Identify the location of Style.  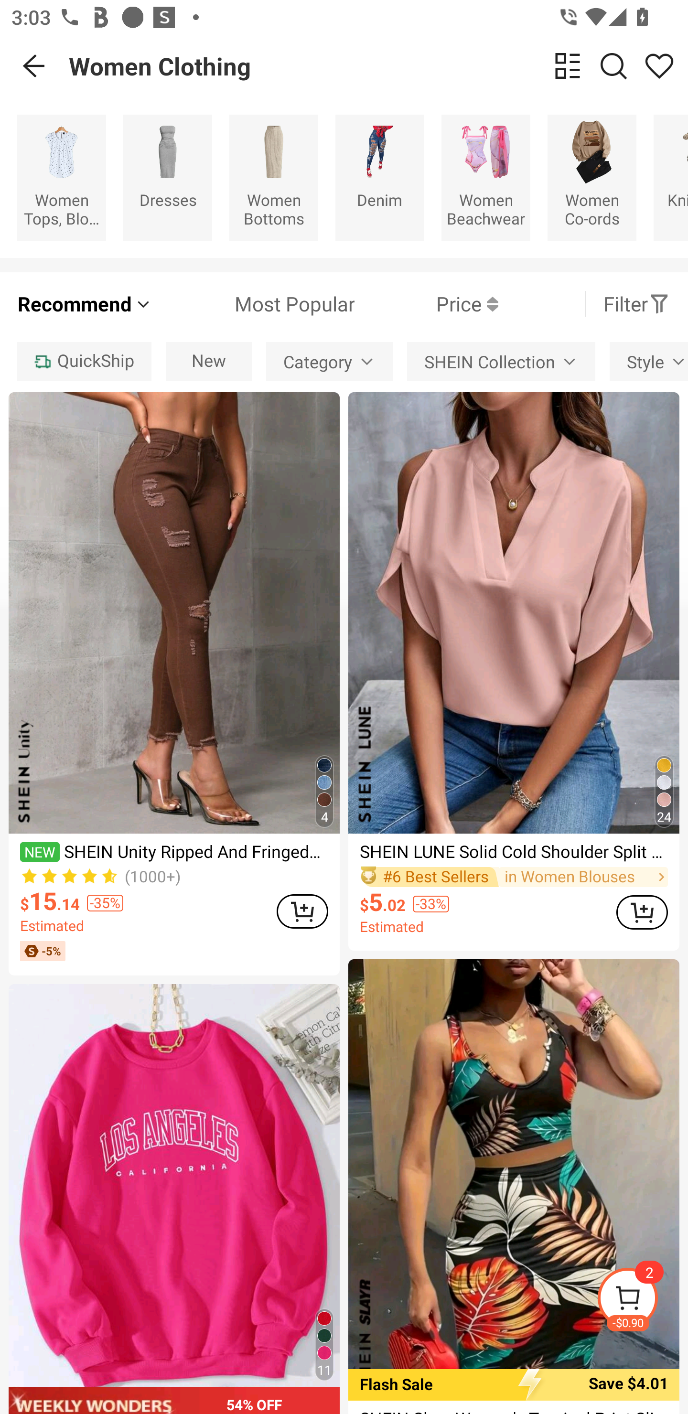
(649, 361).